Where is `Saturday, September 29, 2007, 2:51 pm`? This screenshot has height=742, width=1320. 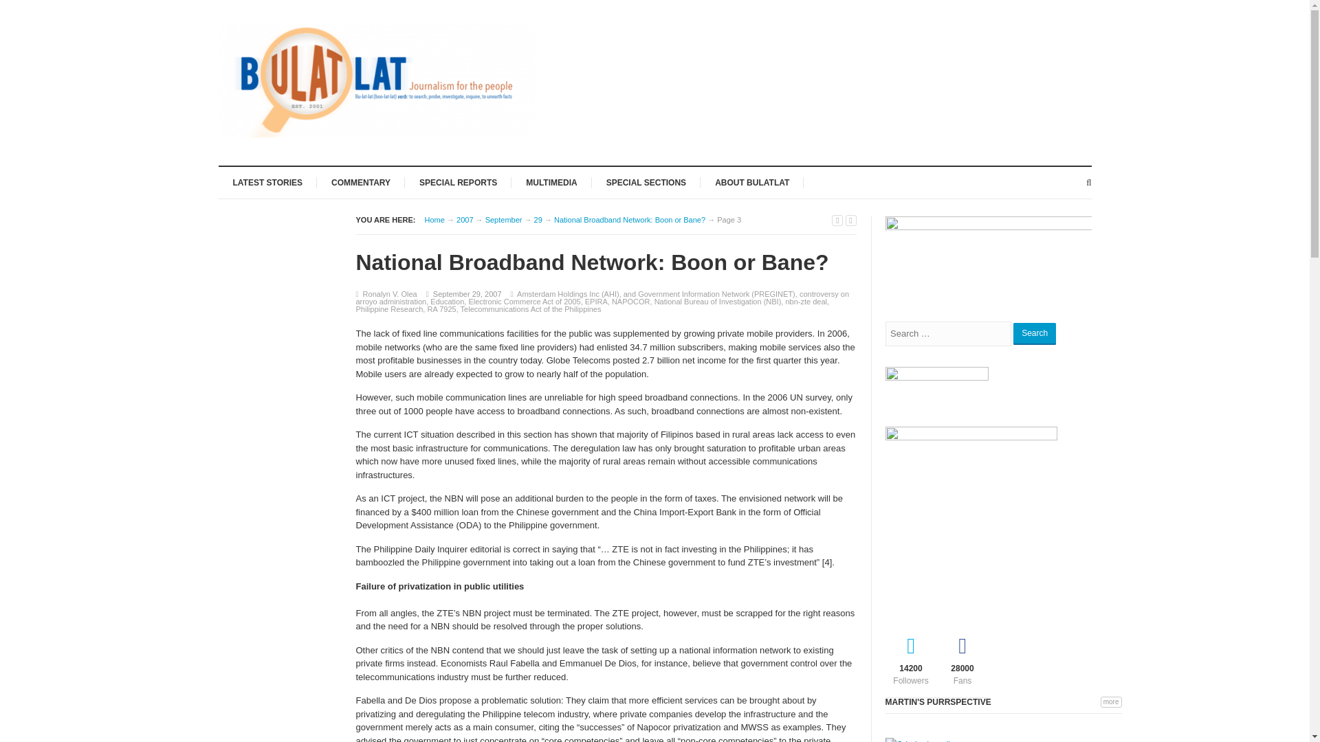
Saturday, September 29, 2007, 2:51 pm is located at coordinates (467, 294).